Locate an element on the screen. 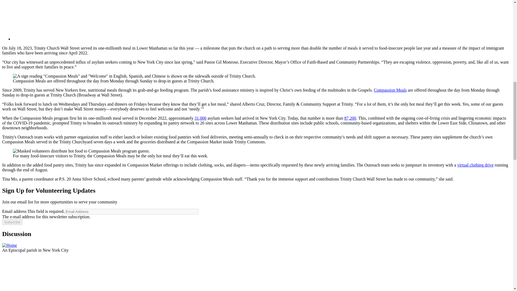 The image size is (517, 291). Home is located at coordinates (9, 245).